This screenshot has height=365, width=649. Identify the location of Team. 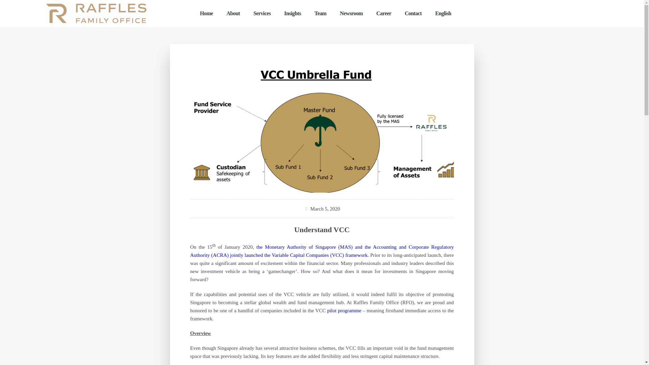
(320, 14).